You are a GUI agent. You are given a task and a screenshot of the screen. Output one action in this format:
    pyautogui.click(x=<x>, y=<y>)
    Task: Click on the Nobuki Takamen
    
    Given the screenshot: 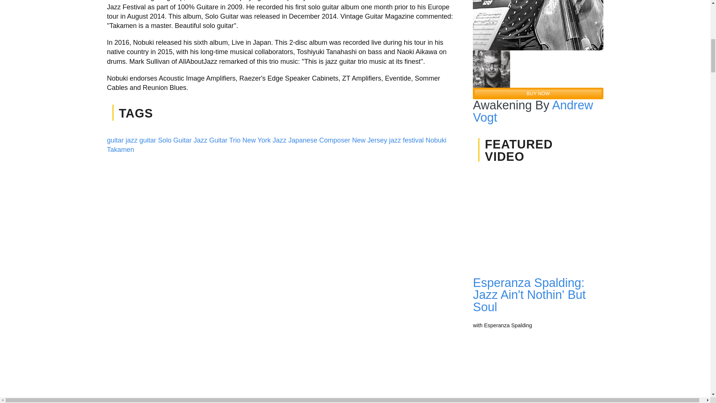 What is the action you would take?
    pyautogui.click(x=277, y=145)
    